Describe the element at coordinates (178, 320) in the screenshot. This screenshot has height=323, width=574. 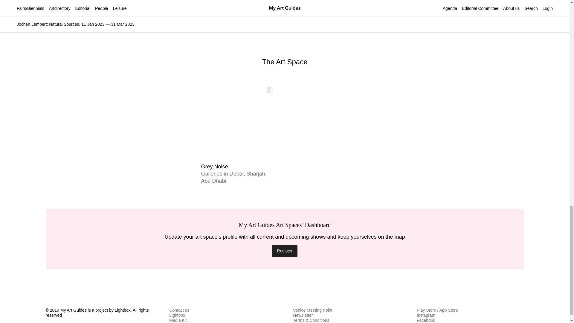
I see `Media Kit` at that location.